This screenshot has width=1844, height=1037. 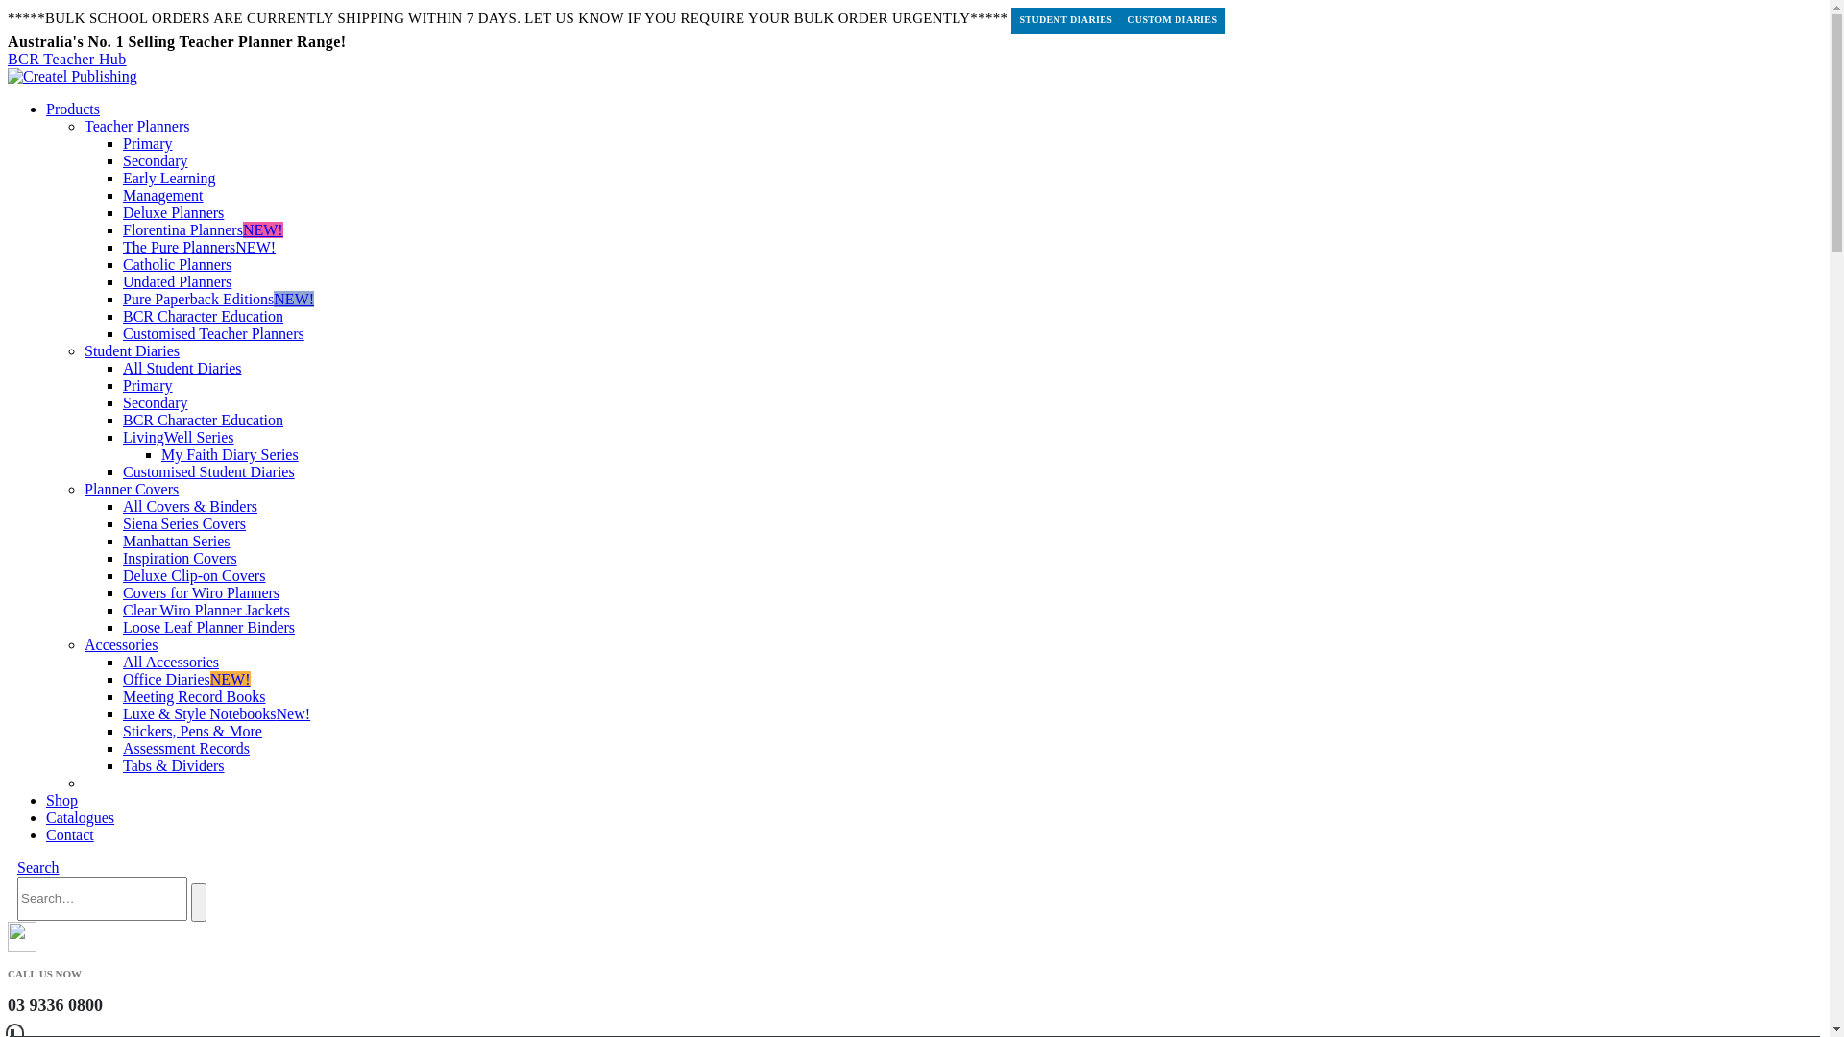 What do you see at coordinates (219, 300) in the screenshot?
I see `Pure Paperback EditionsNEW!` at bounding box center [219, 300].